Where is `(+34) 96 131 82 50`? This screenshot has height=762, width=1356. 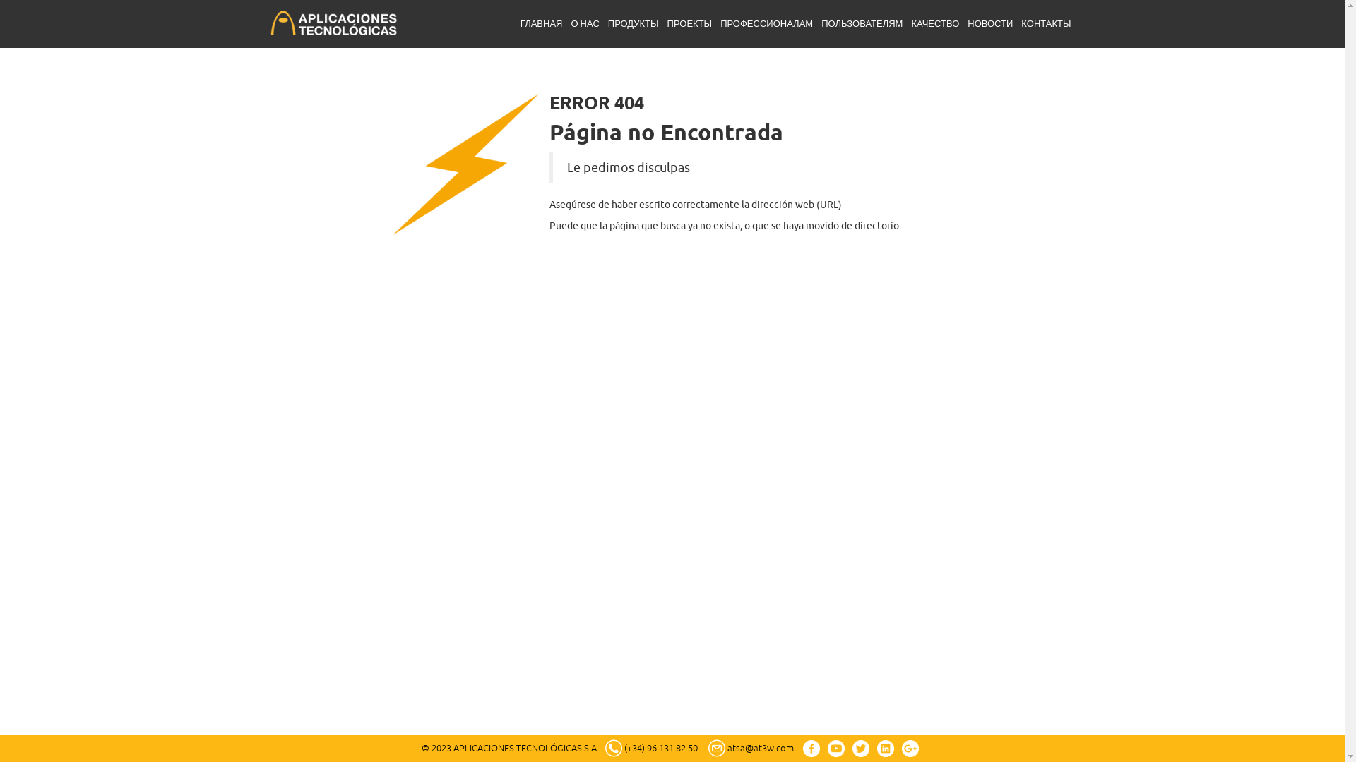 (+34) 96 131 82 50 is located at coordinates (661, 749).